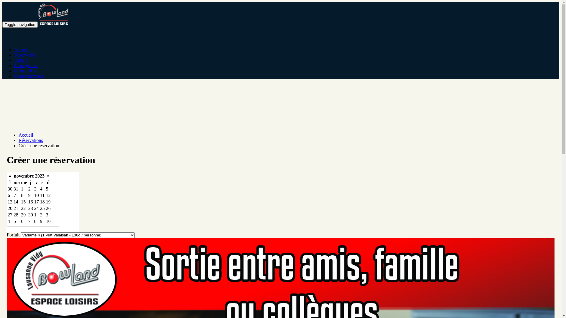  What do you see at coordinates (21, 60) in the screenshot?
I see `Forfait` at bounding box center [21, 60].